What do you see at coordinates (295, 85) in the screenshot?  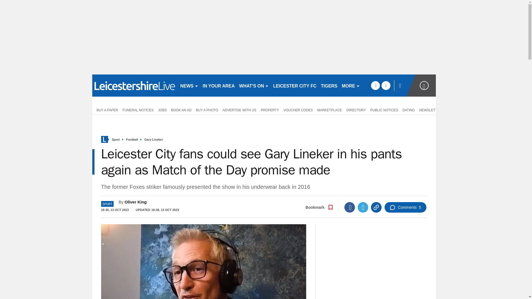 I see `LEICESTER CITY FC` at bounding box center [295, 85].